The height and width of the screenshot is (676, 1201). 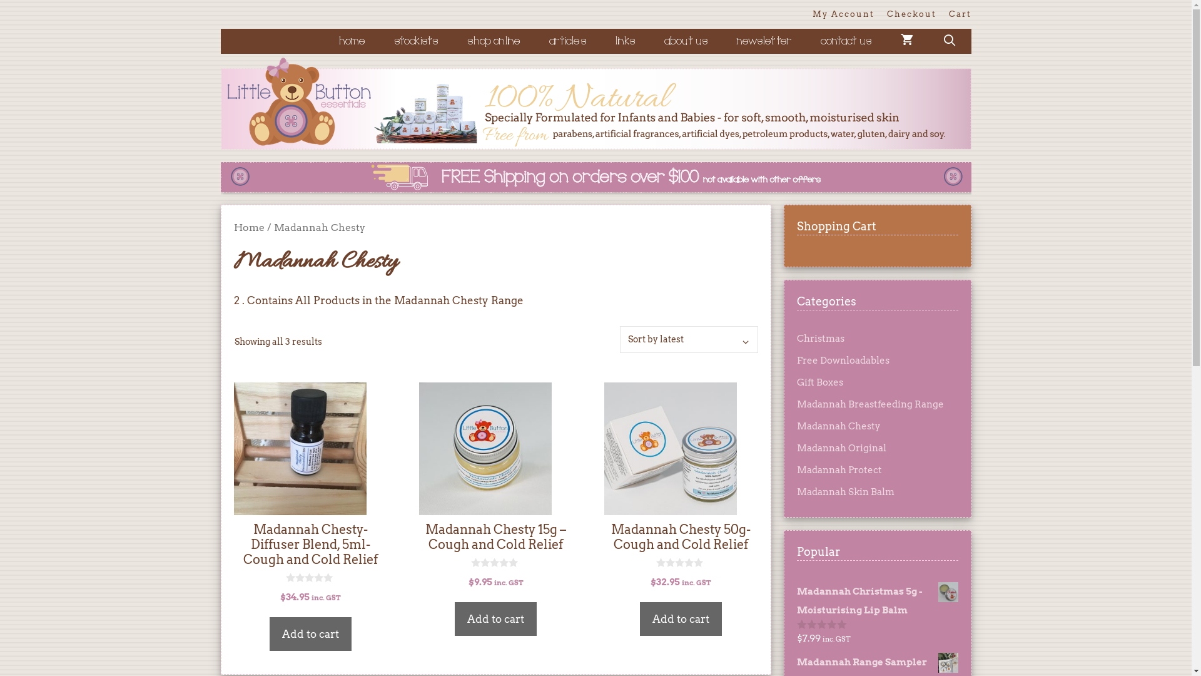 I want to click on Add to cart, so click(x=310, y=634).